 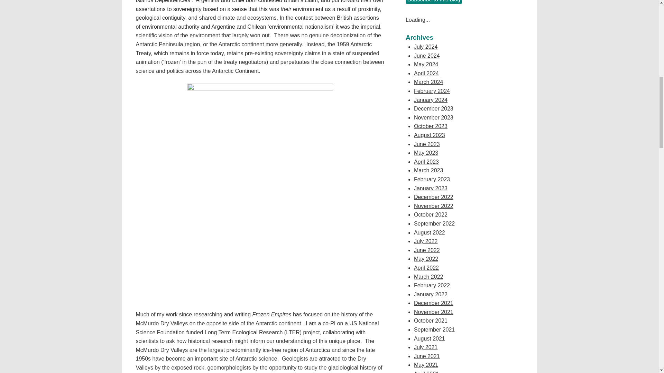 I want to click on July 2024, so click(x=425, y=47).